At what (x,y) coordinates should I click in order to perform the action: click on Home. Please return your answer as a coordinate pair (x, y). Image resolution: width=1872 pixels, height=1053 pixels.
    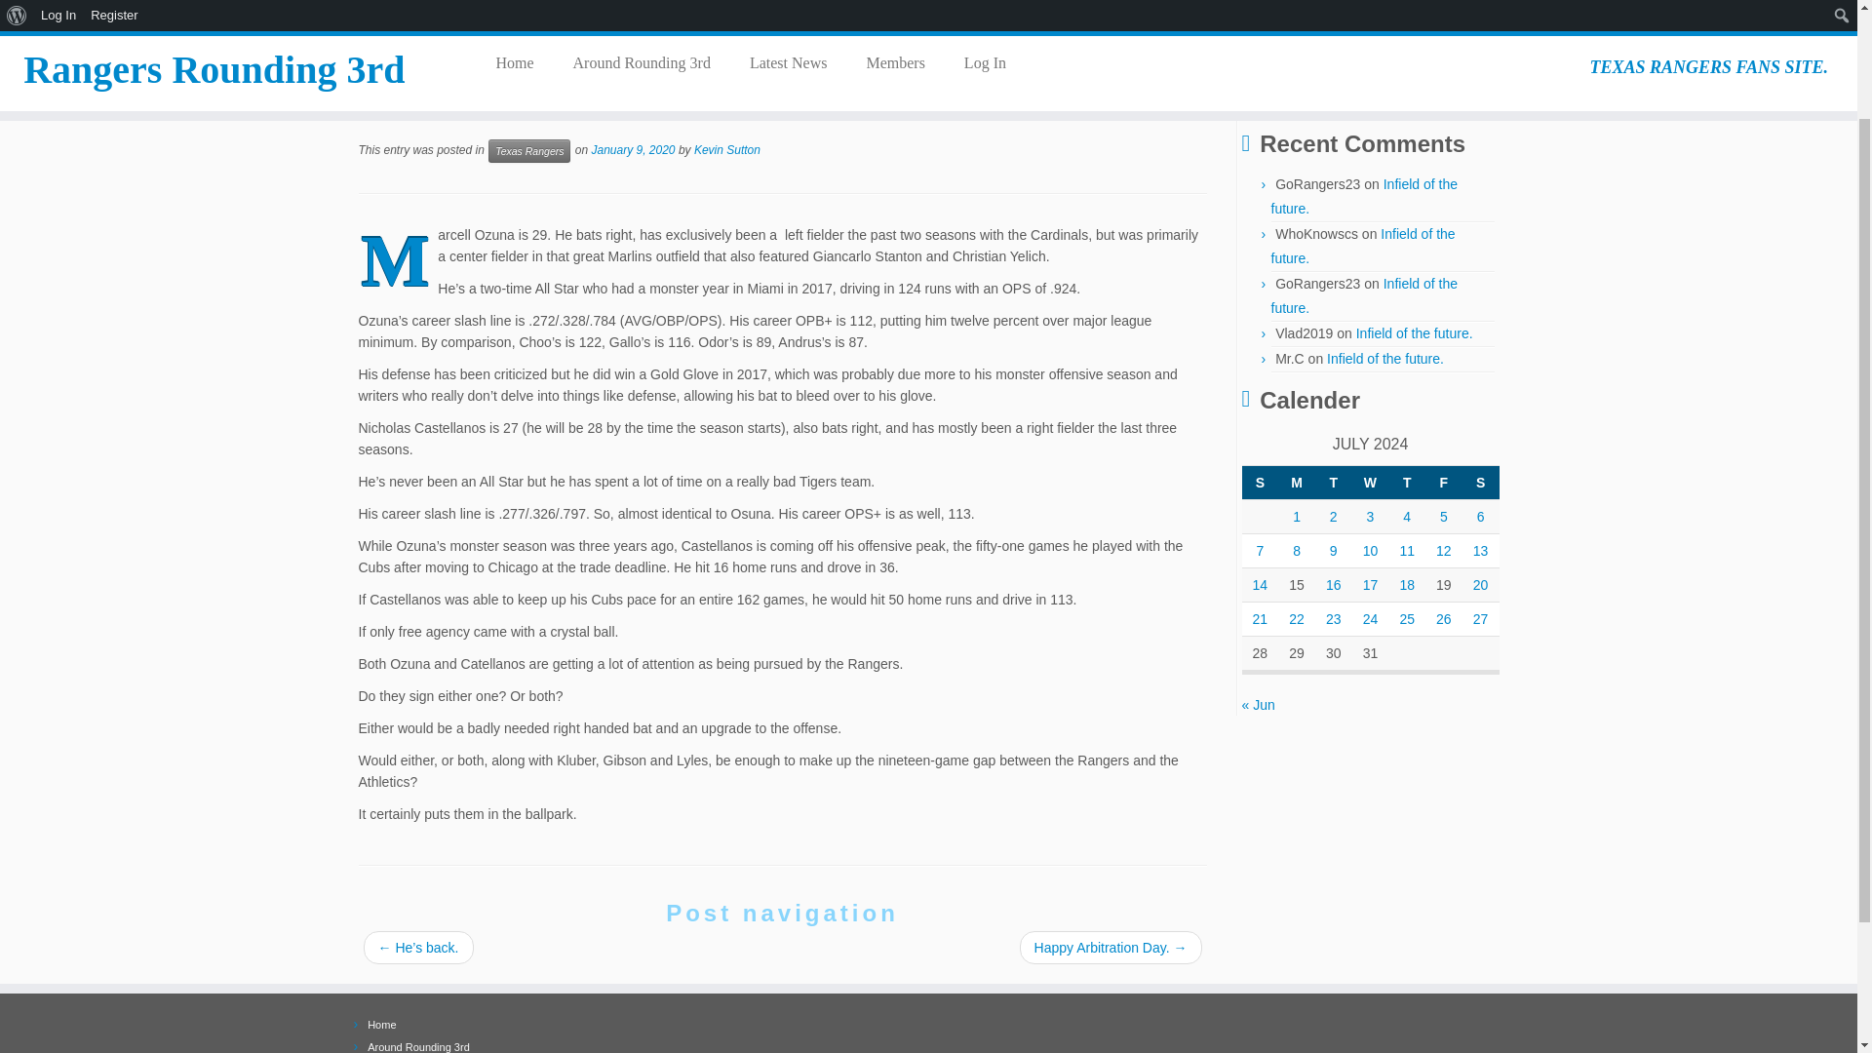
    Looking at the image, I should click on (376, 50).